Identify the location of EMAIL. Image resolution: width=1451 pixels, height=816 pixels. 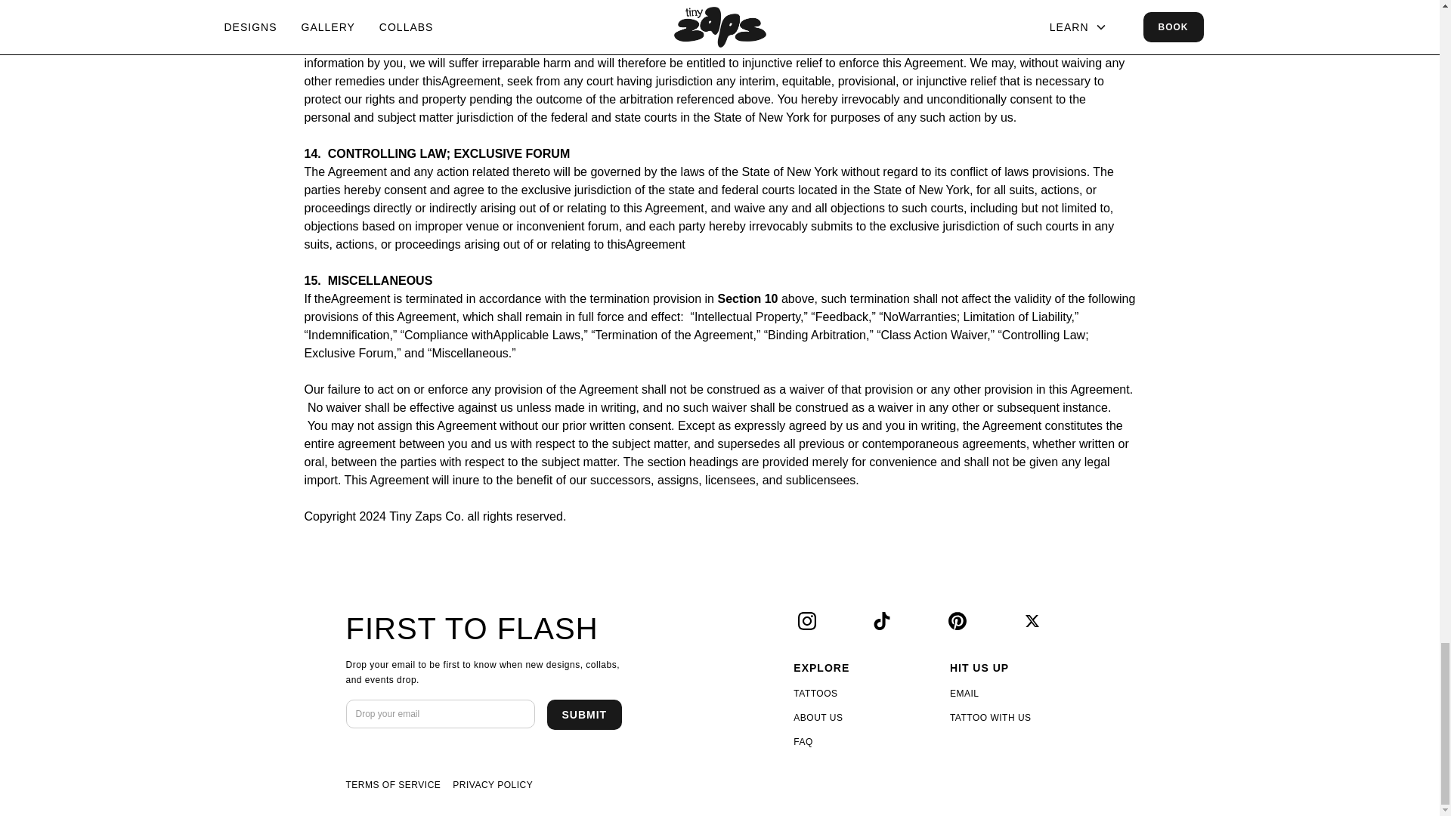
(964, 694).